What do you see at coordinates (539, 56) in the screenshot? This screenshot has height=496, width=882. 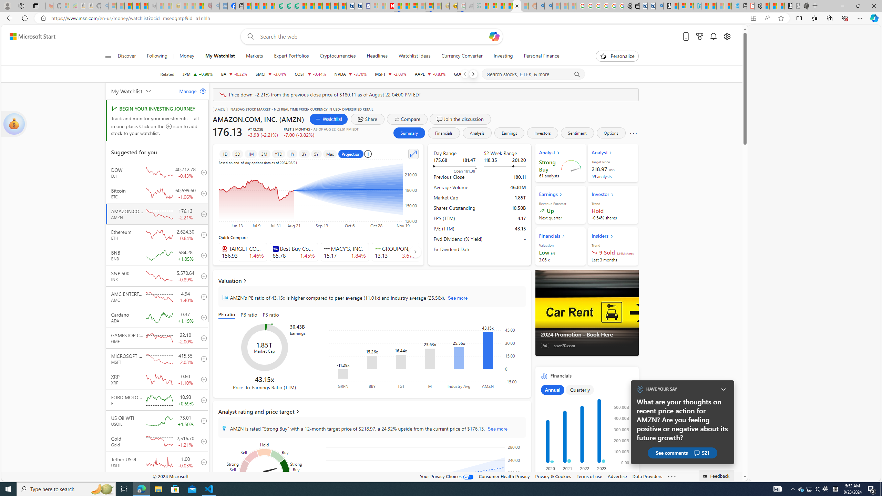 I see `Personal Finance` at bounding box center [539, 56].